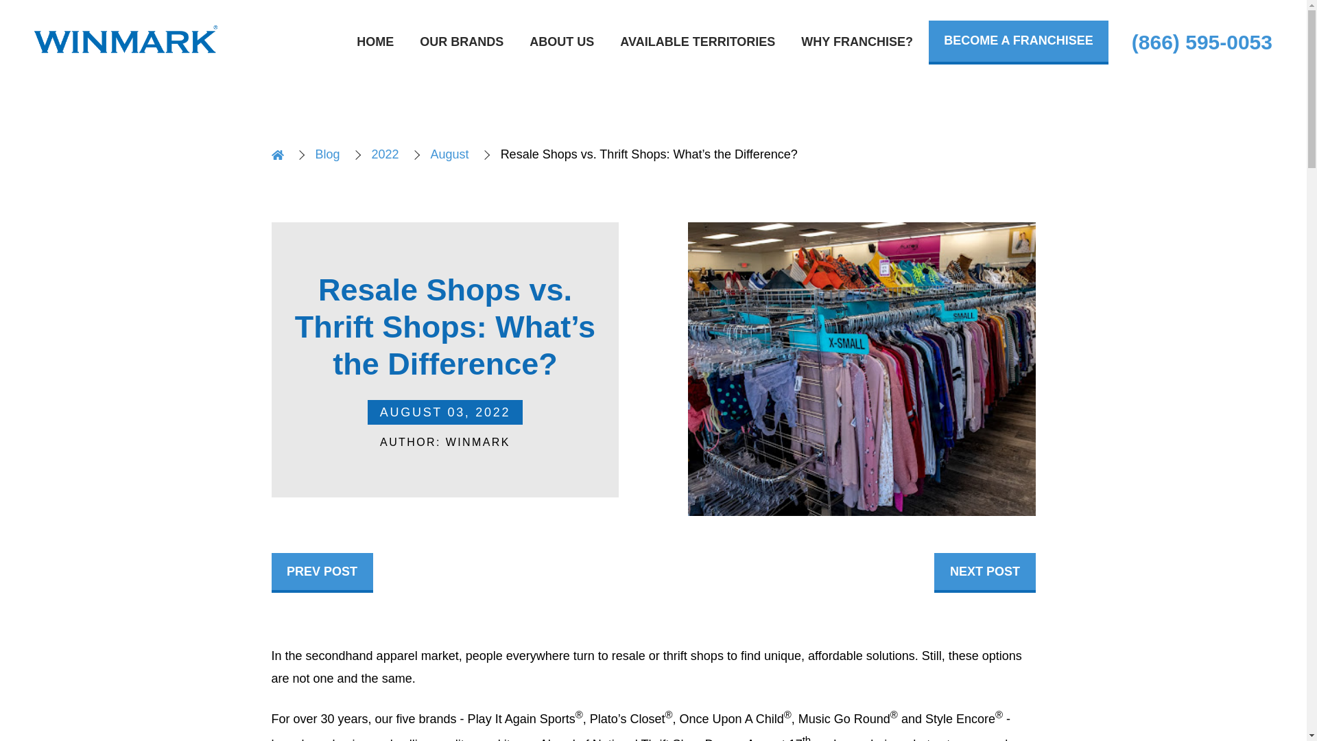  What do you see at coordinates (698, 43) in the screenshot?
I see `AVAILABLE TERRITORIES` at bounding box center [698, 43].